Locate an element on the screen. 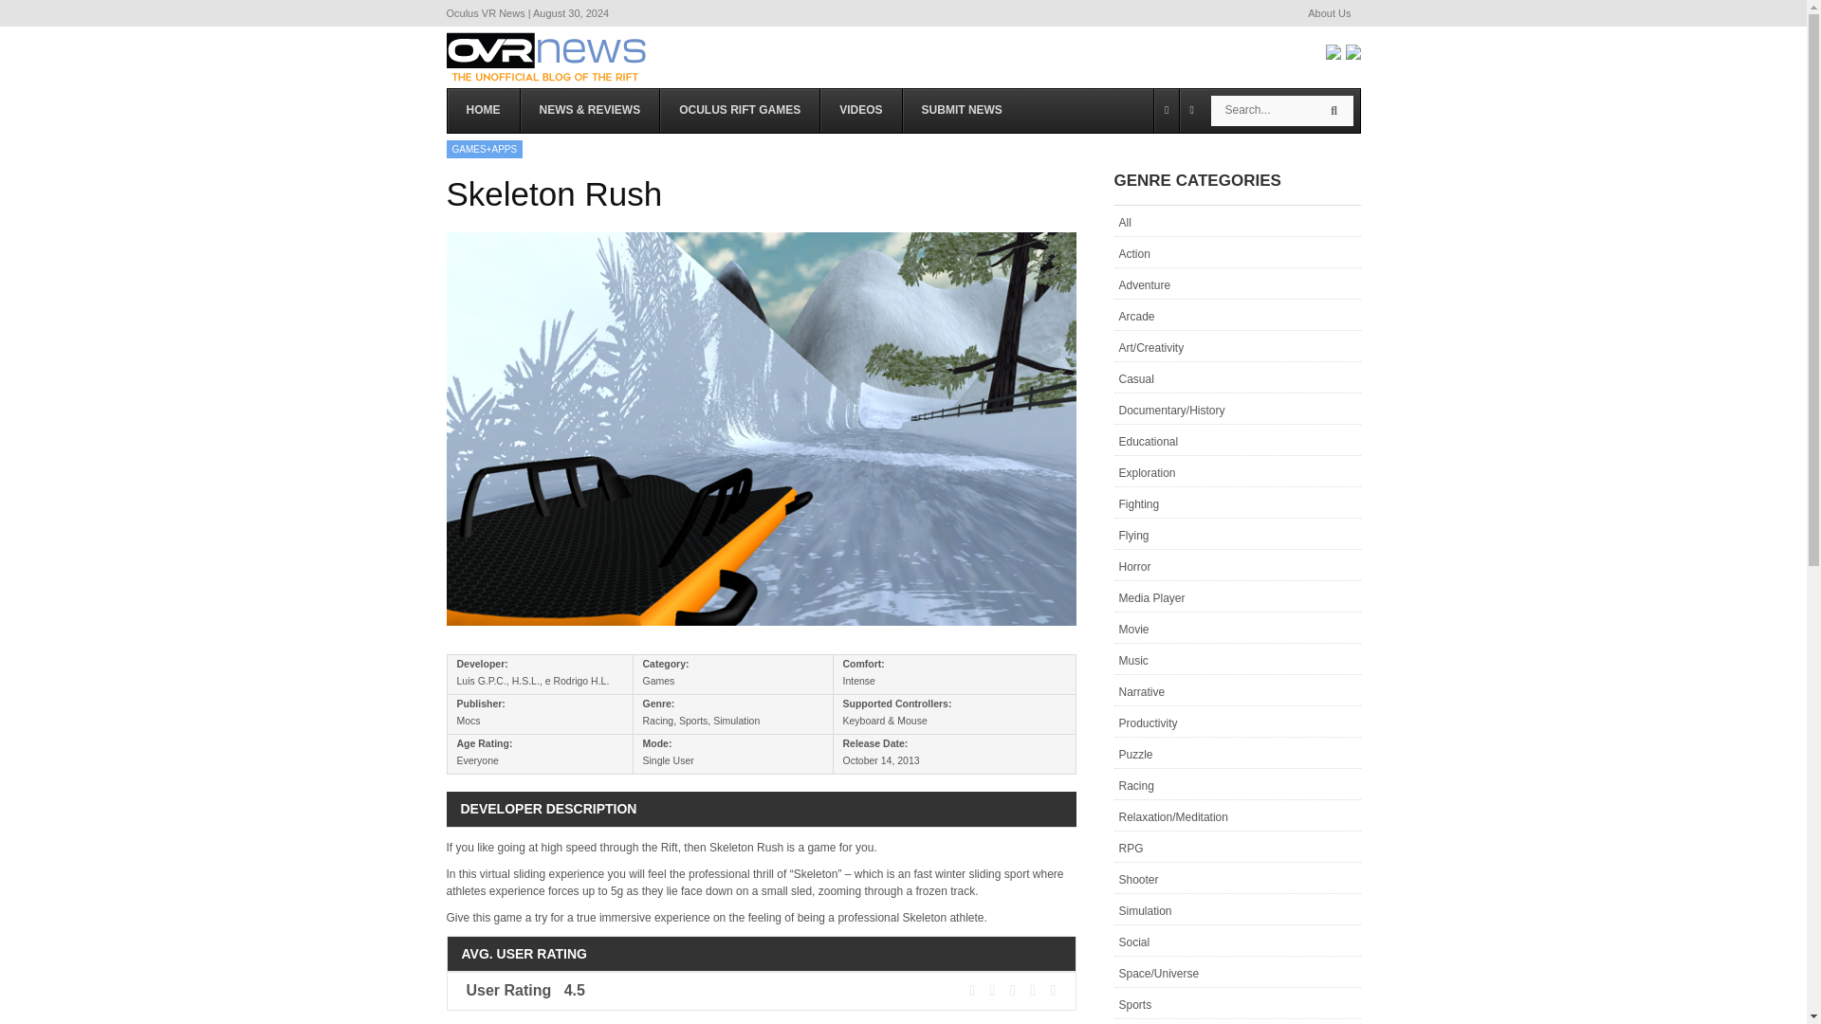  Casual is located at coordinates (1237, 377).